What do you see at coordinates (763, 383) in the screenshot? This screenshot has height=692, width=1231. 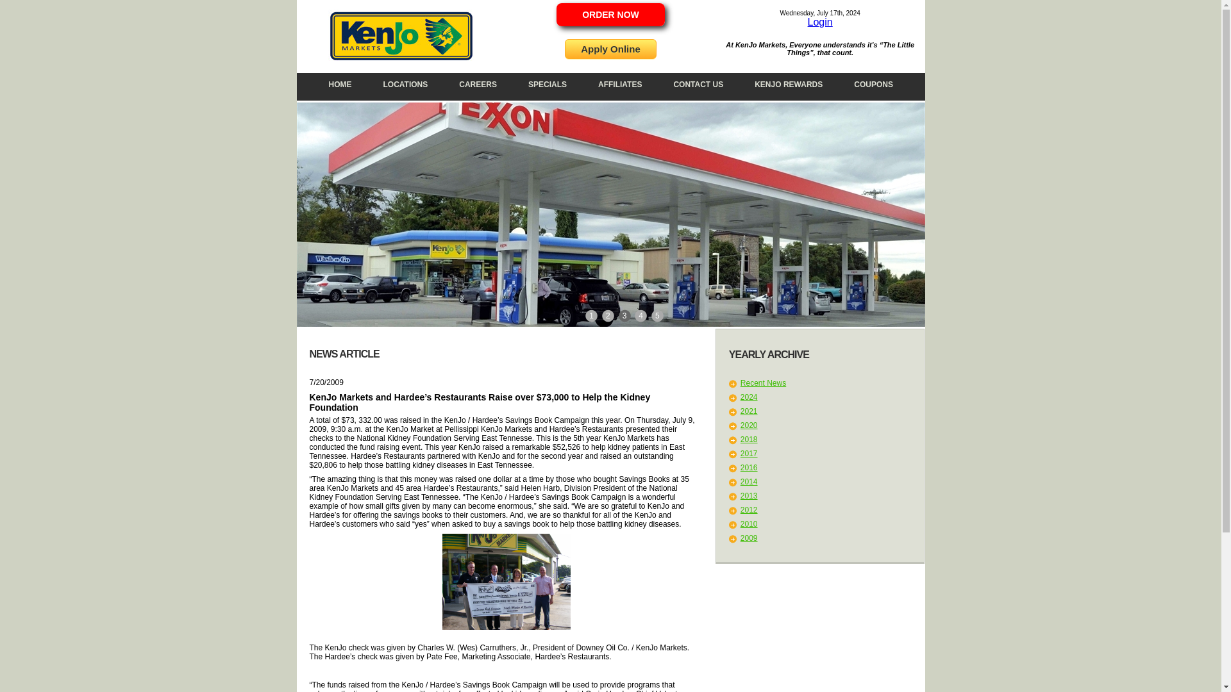 I see `Recent News` at bounding box center [763, 383].